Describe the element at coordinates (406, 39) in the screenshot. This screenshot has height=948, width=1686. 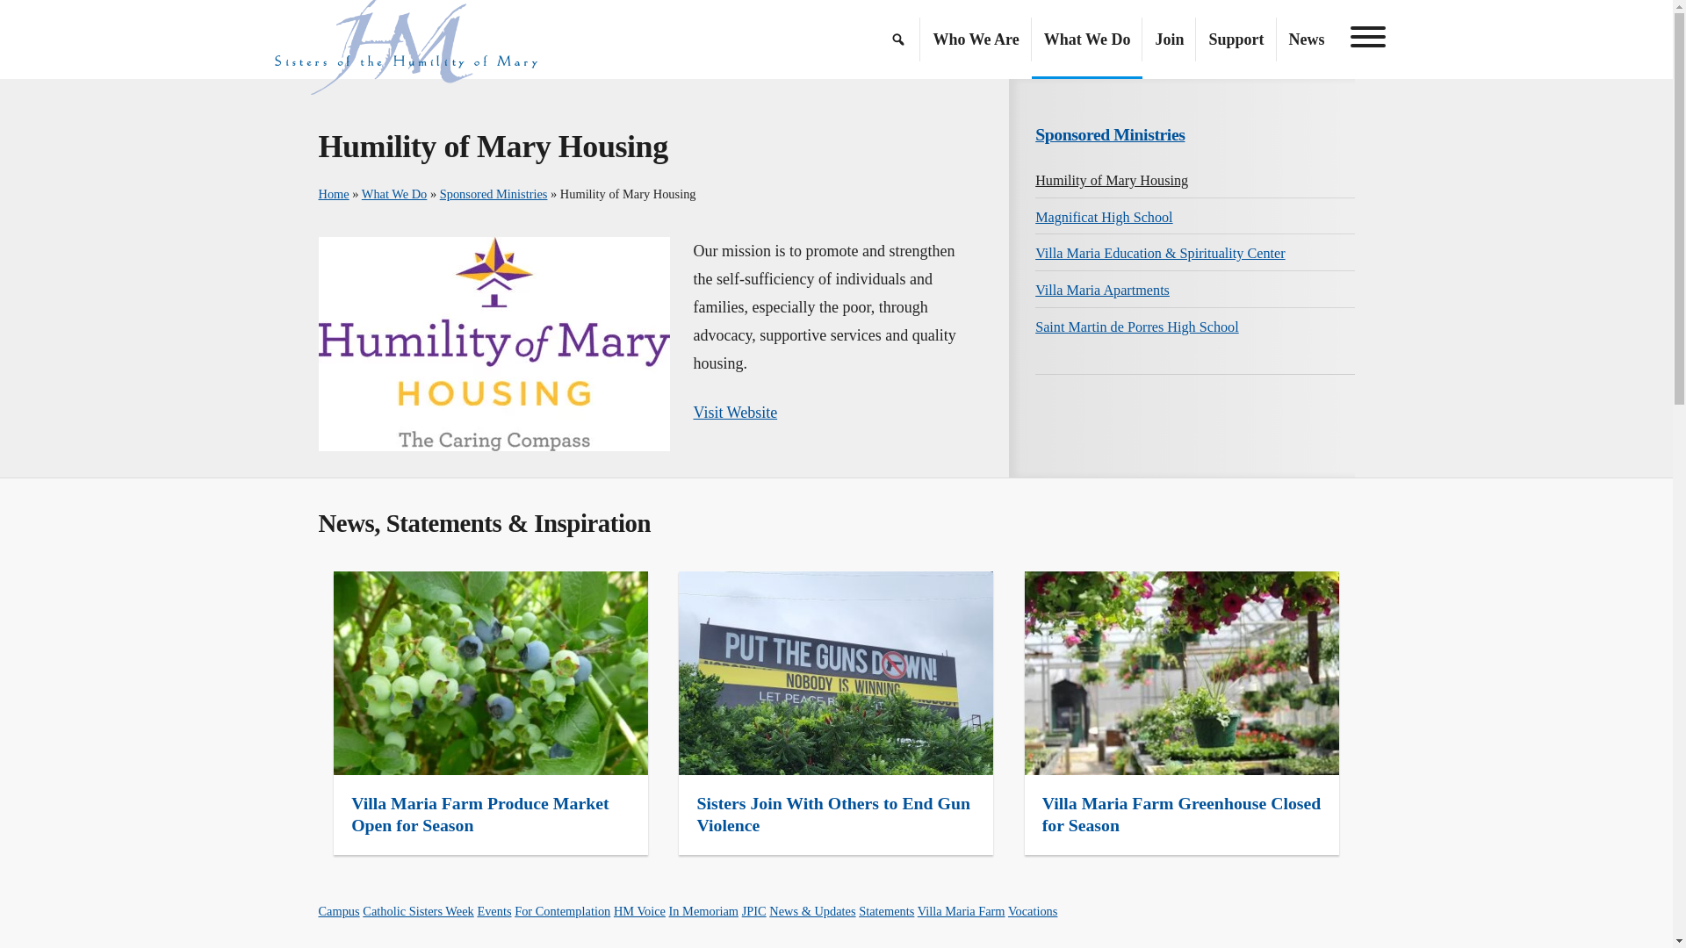
I see `Go to Sisters of the Humility of Mary Home Page` at that location.